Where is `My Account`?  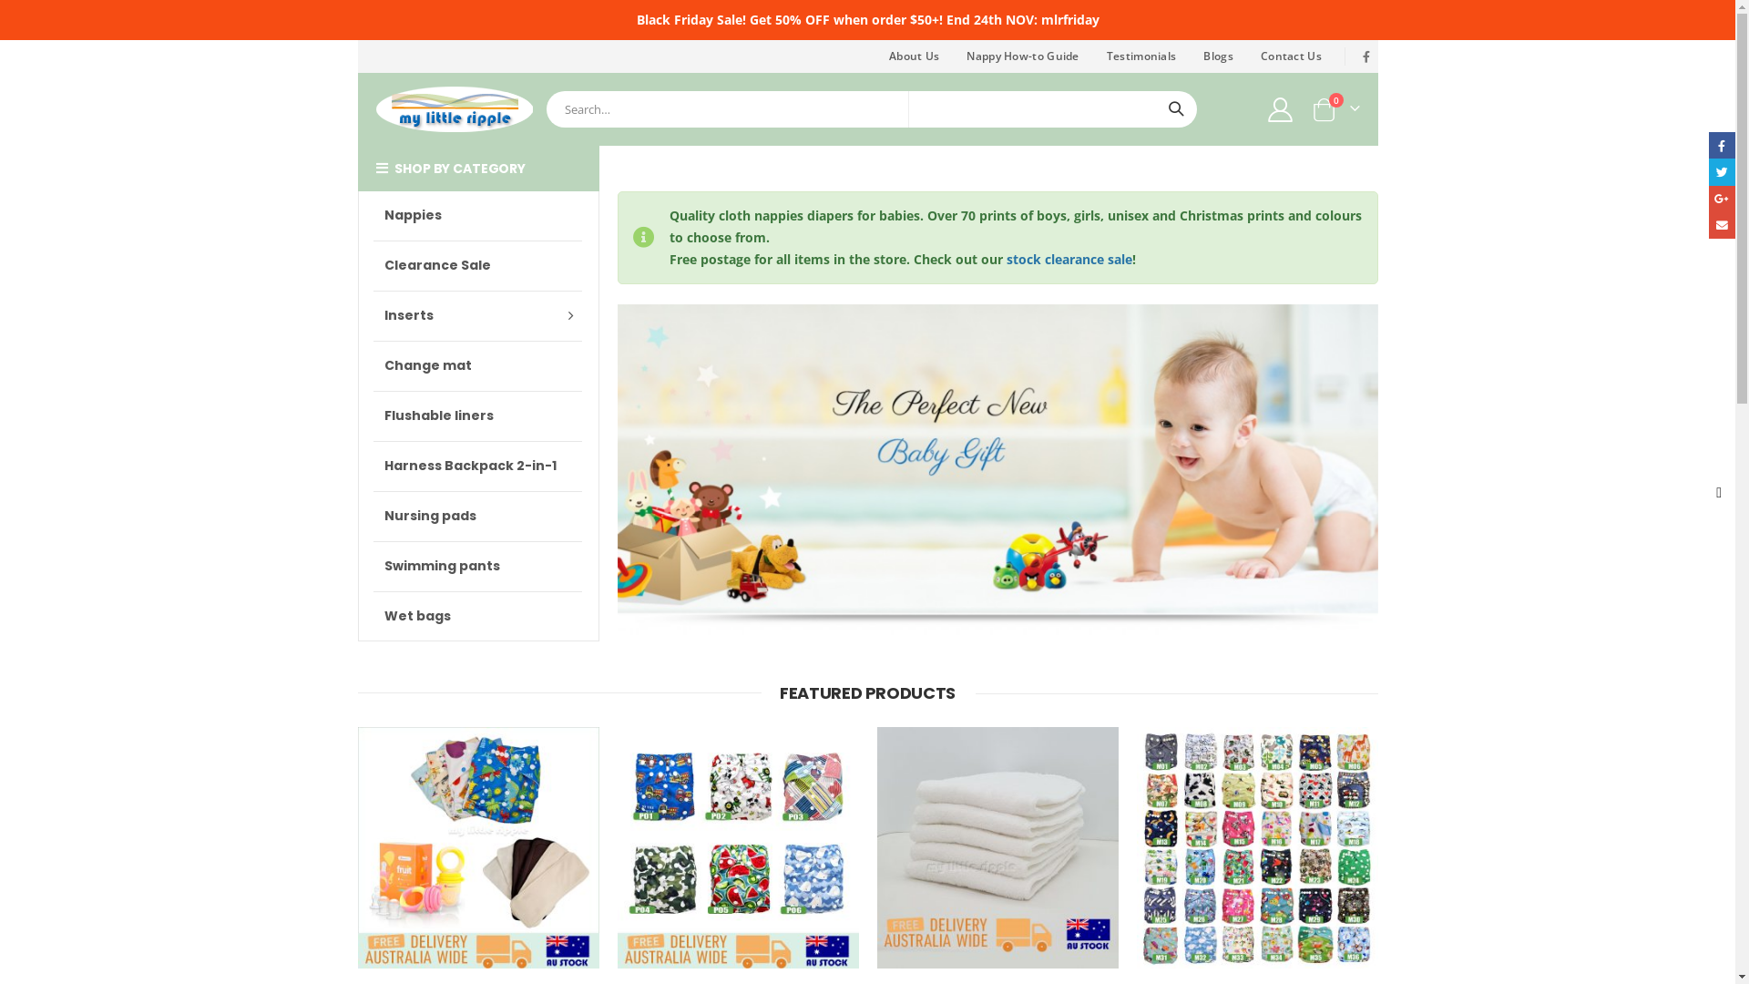 My Account is located at coordinates (1280, 109).